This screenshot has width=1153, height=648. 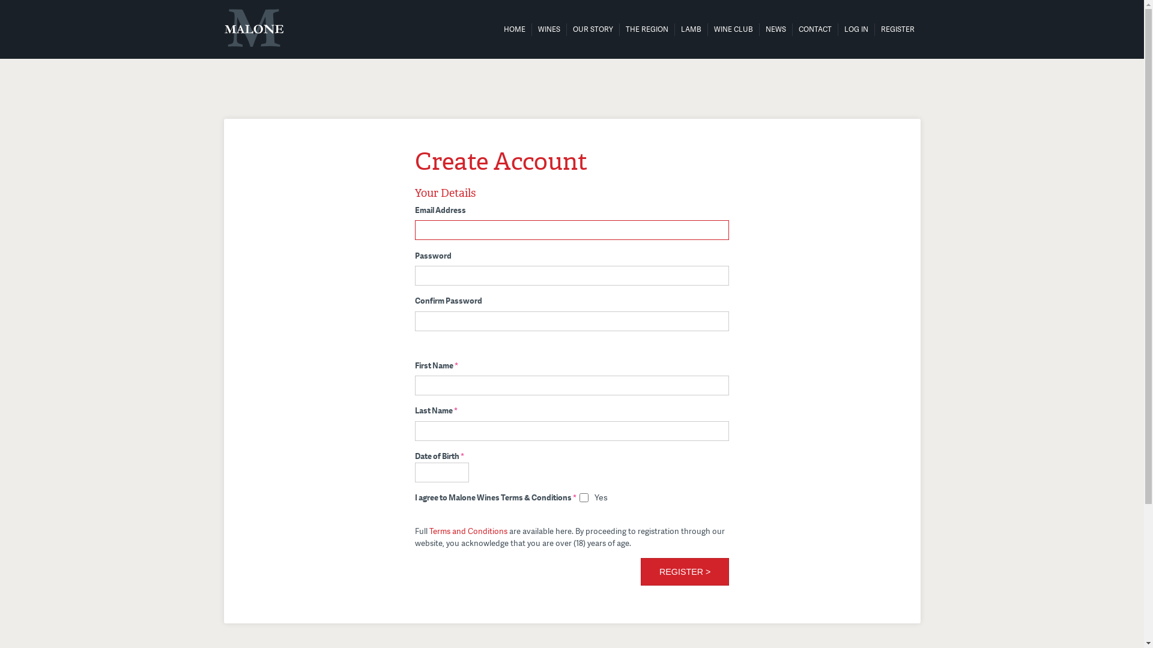 I want to click on Terms and Conditions, so click(x=468, y=531).